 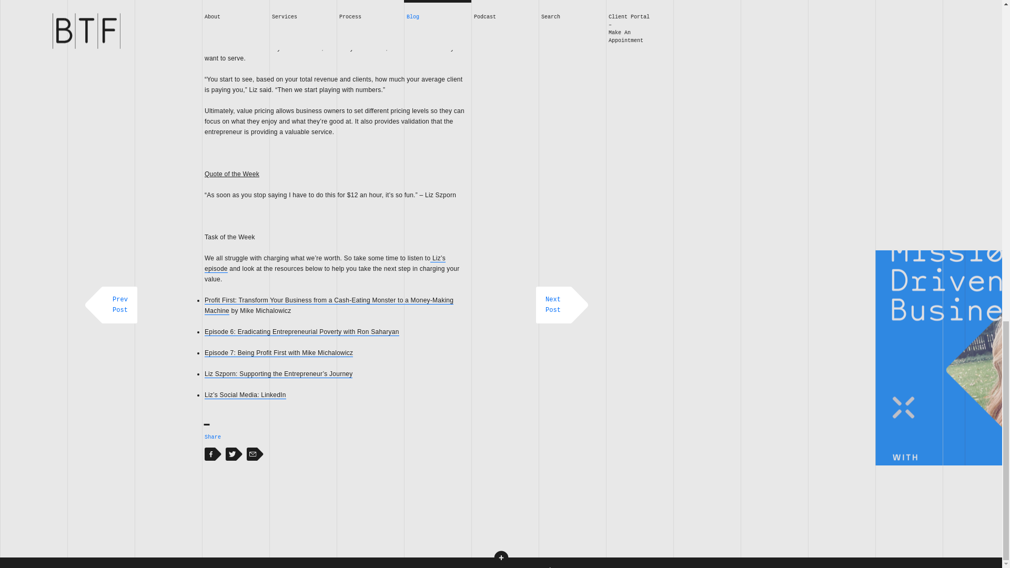 What do you see at coordinates (251, 457) in the screenshot?
I see `Email` at bounding box center [251, 457].